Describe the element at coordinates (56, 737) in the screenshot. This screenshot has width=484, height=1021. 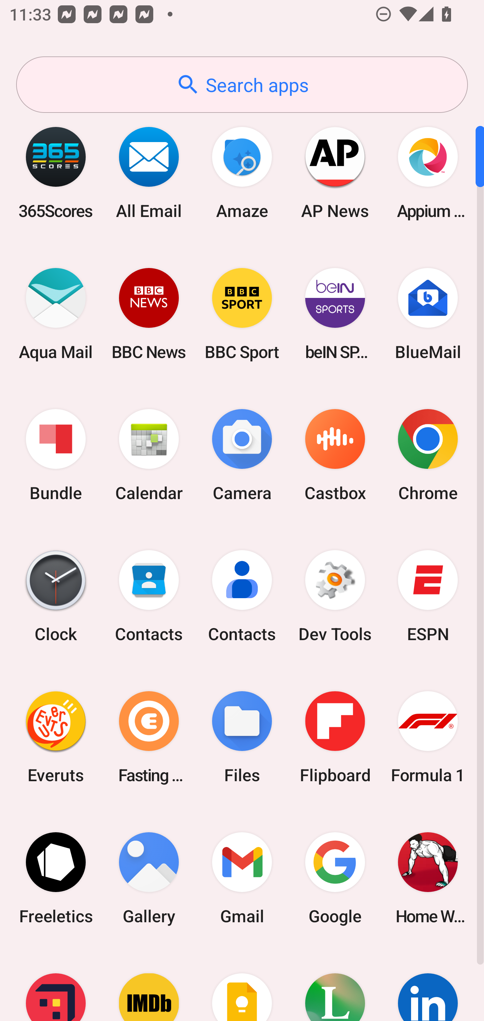
I see `Everuts` at that location.